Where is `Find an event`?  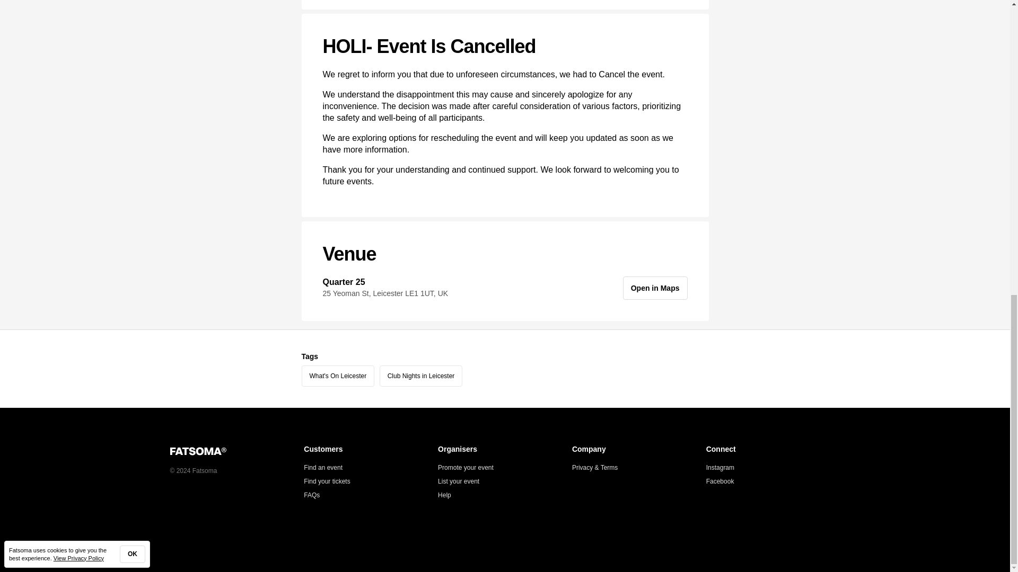 Find an event is located at coordinates (322, 467).